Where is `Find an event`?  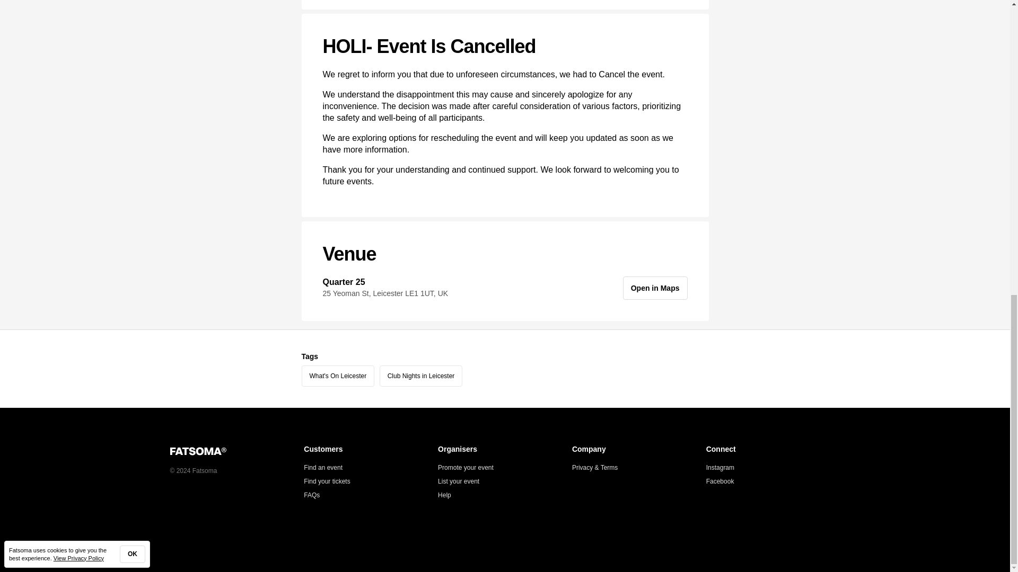 Find an event is located at coordinates (322, 467).